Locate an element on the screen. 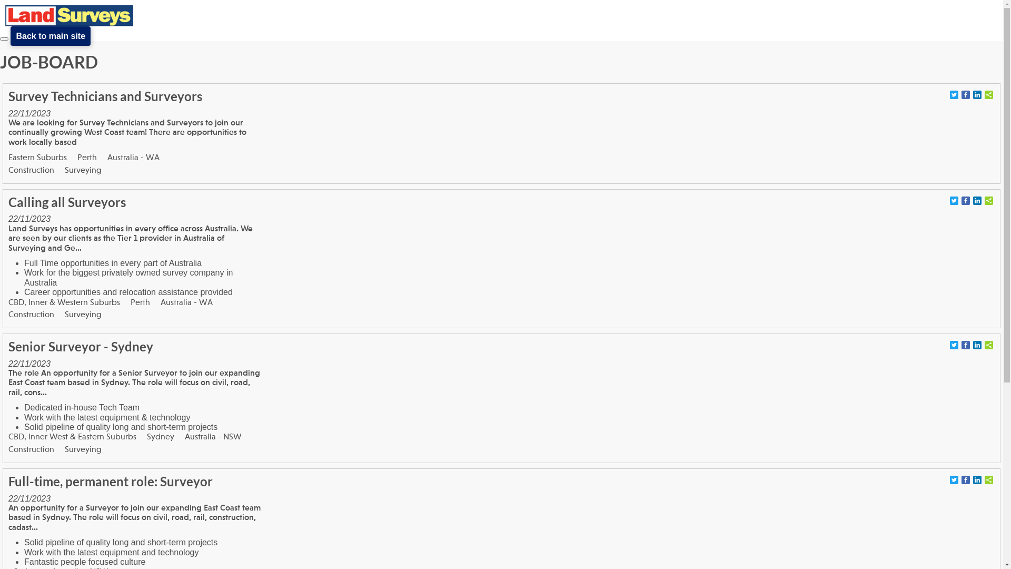  CBD, Inner & Western Suburbs is located at coordinates (64, 302).